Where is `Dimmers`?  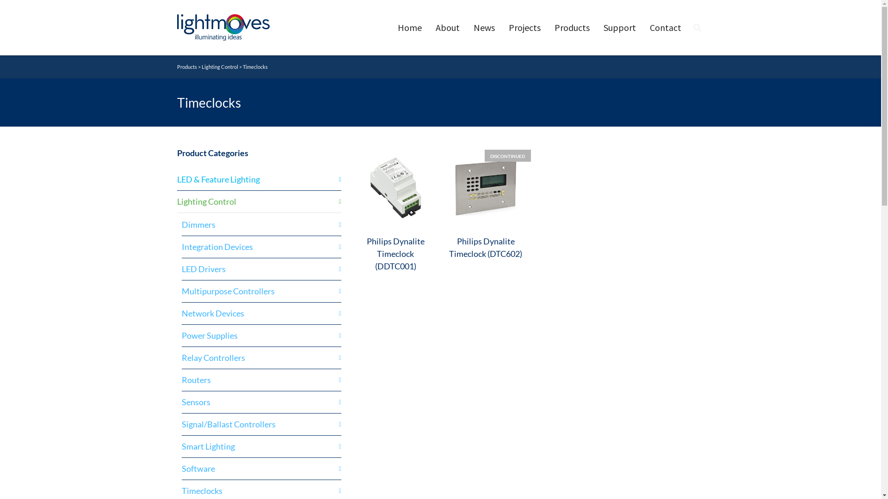 Dimmers is located at coordinates (261, 225).